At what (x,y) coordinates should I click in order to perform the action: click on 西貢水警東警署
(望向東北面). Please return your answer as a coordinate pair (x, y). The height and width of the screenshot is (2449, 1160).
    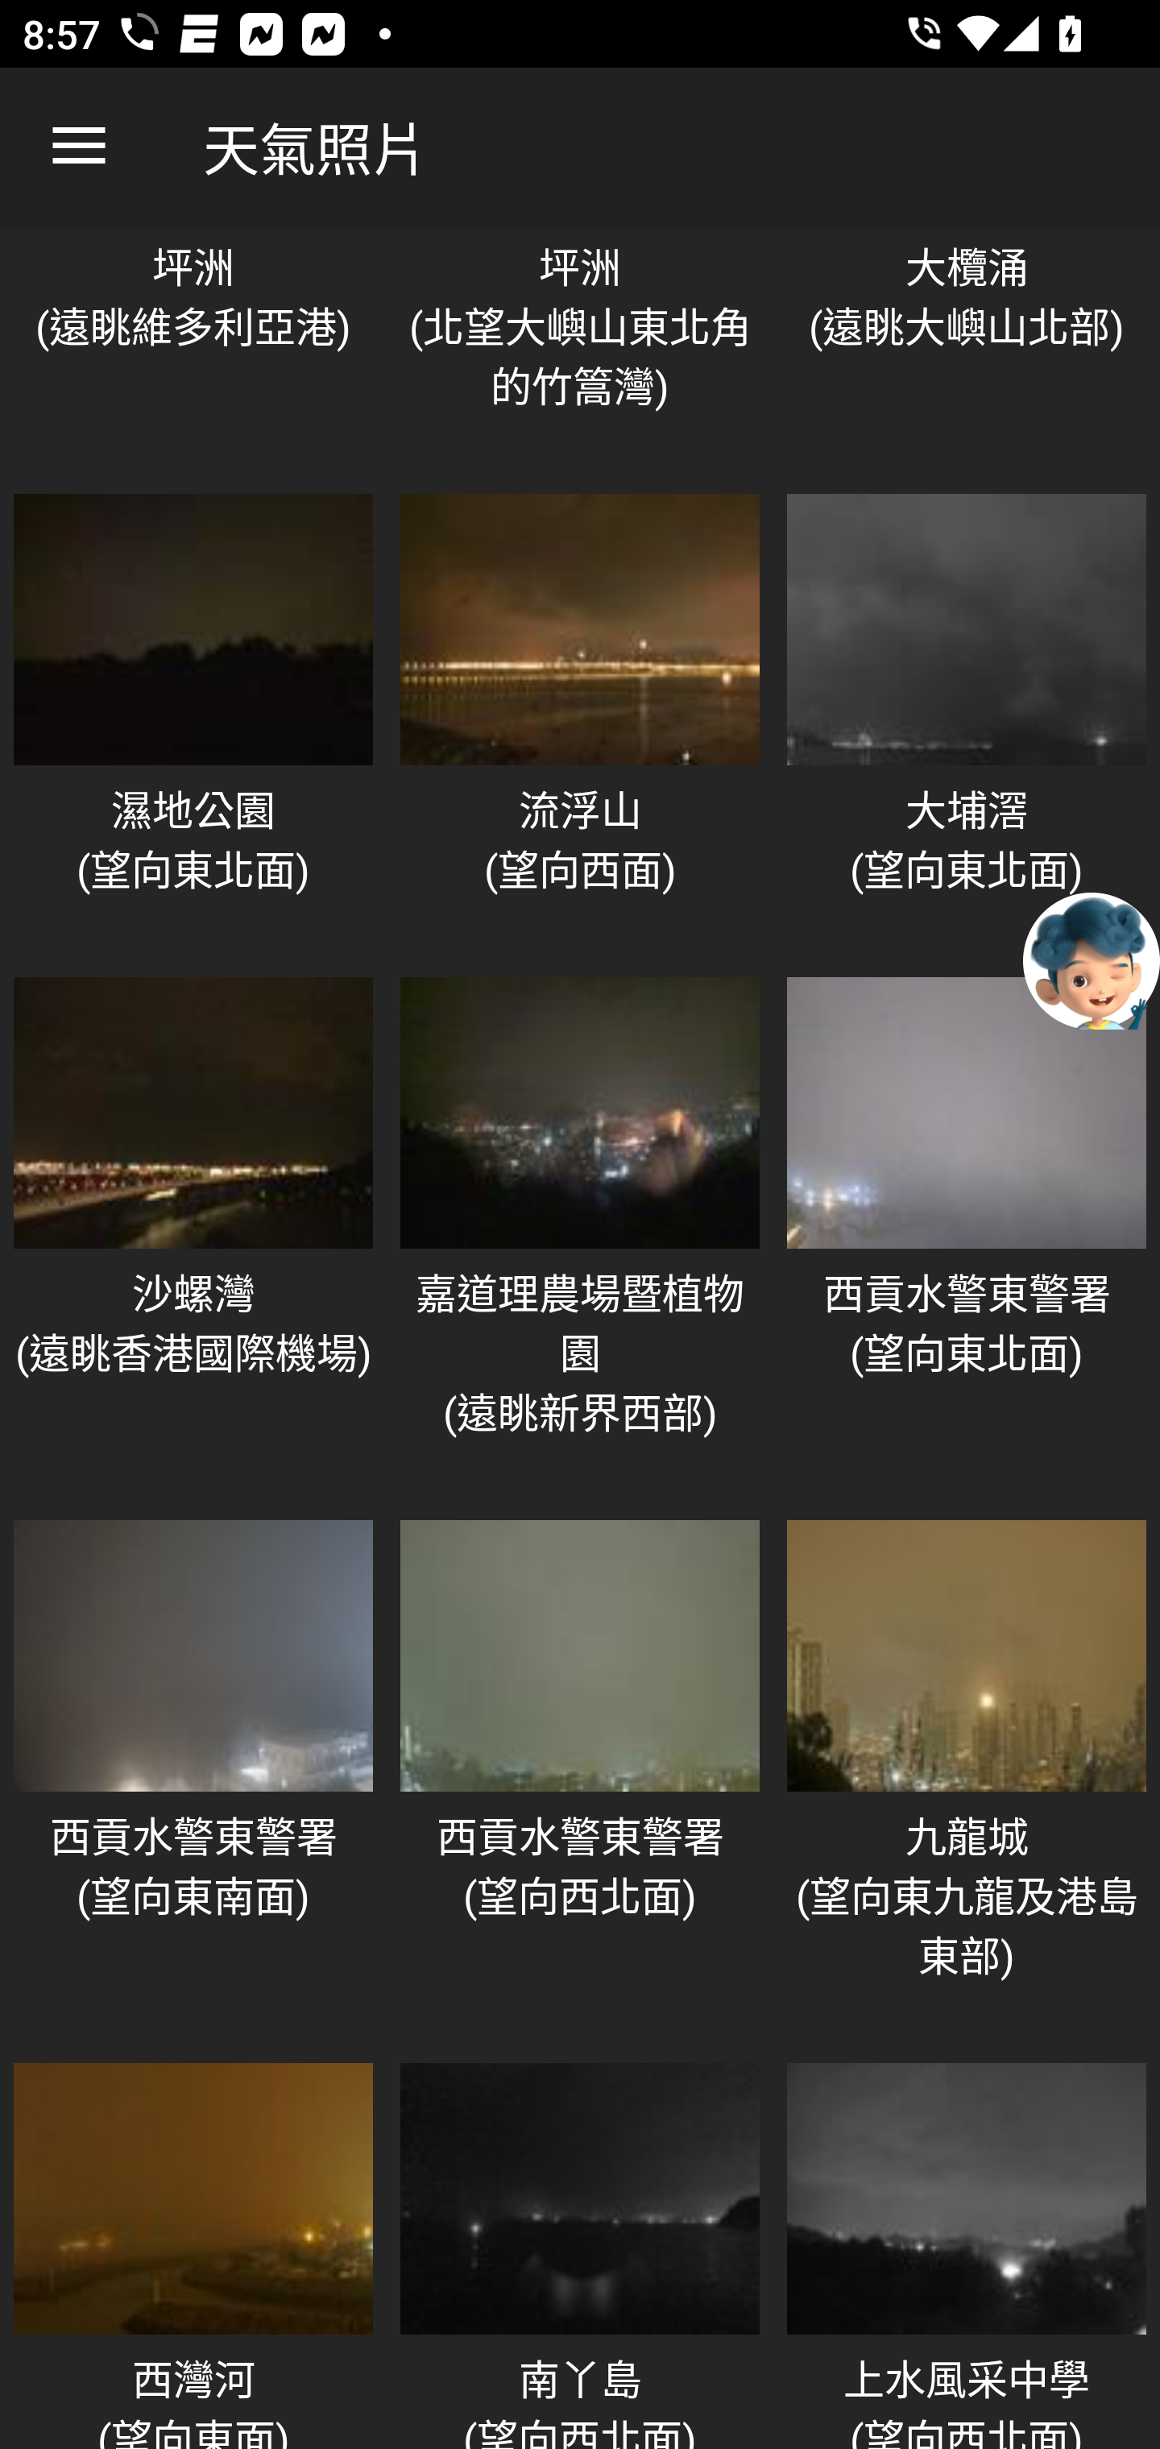
    Looking at the image, I should click on (967, 1231).